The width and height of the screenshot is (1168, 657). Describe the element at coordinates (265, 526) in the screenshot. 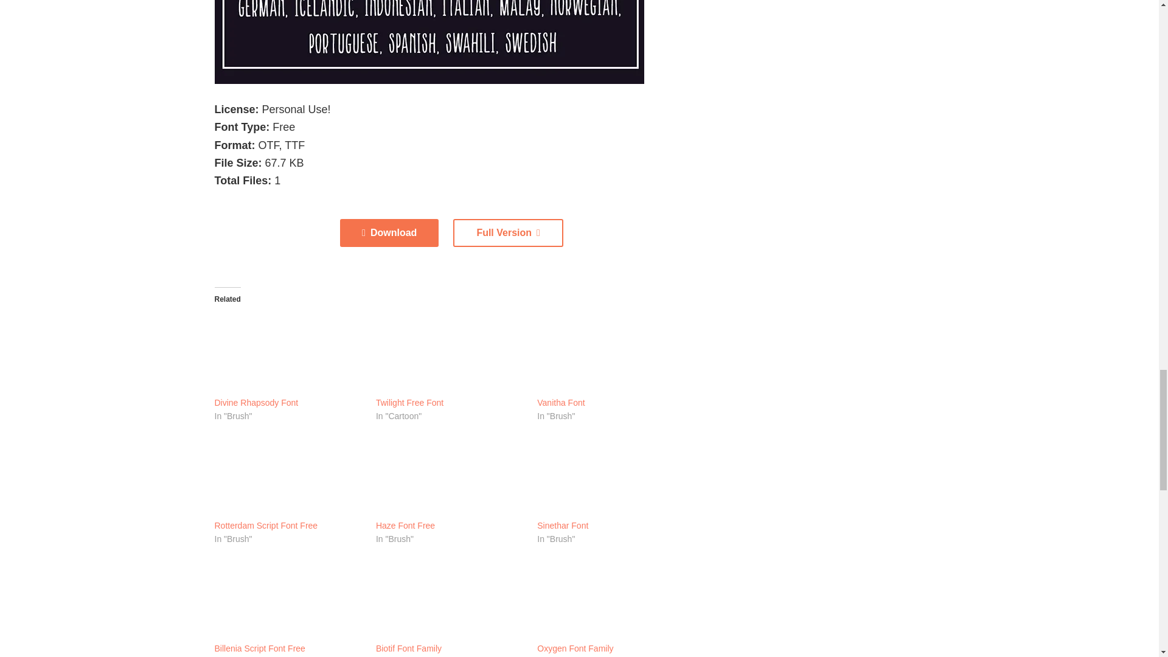

I see `Rotterdam Script Font Free` at that location.